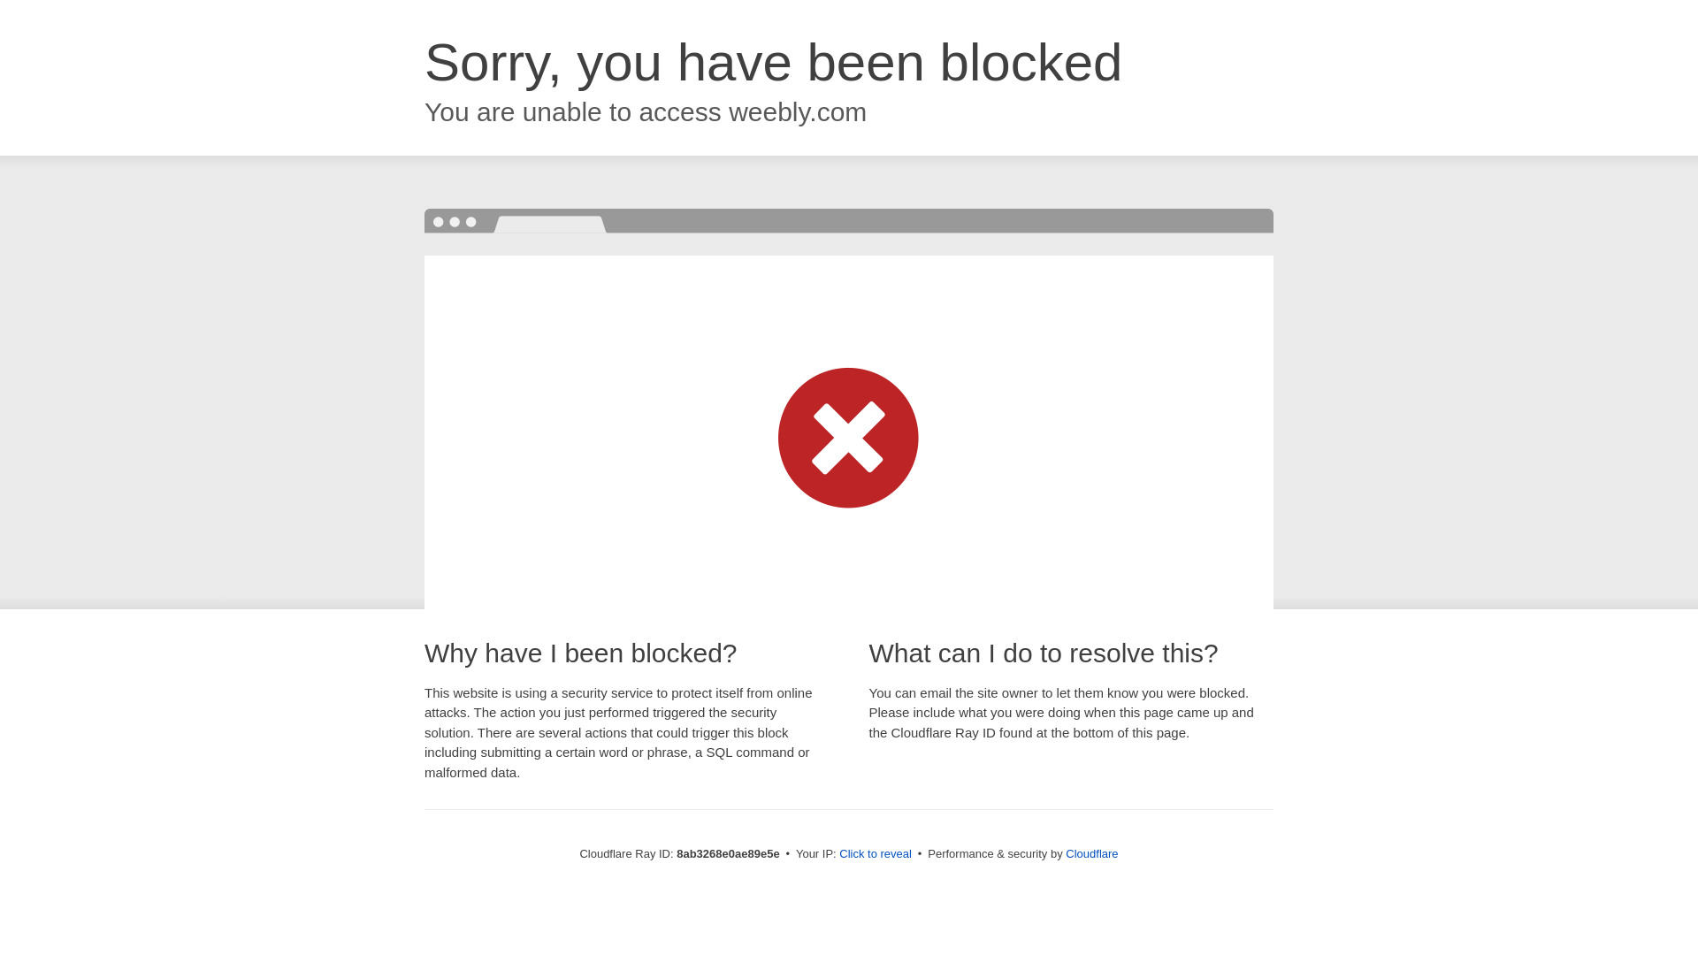 The height and width of the screenshot is (955, 1698). What do you see at coordinates (1091, 853) in the screenshot?
I see `Cloudflare` at bounding box center [1091, 853].